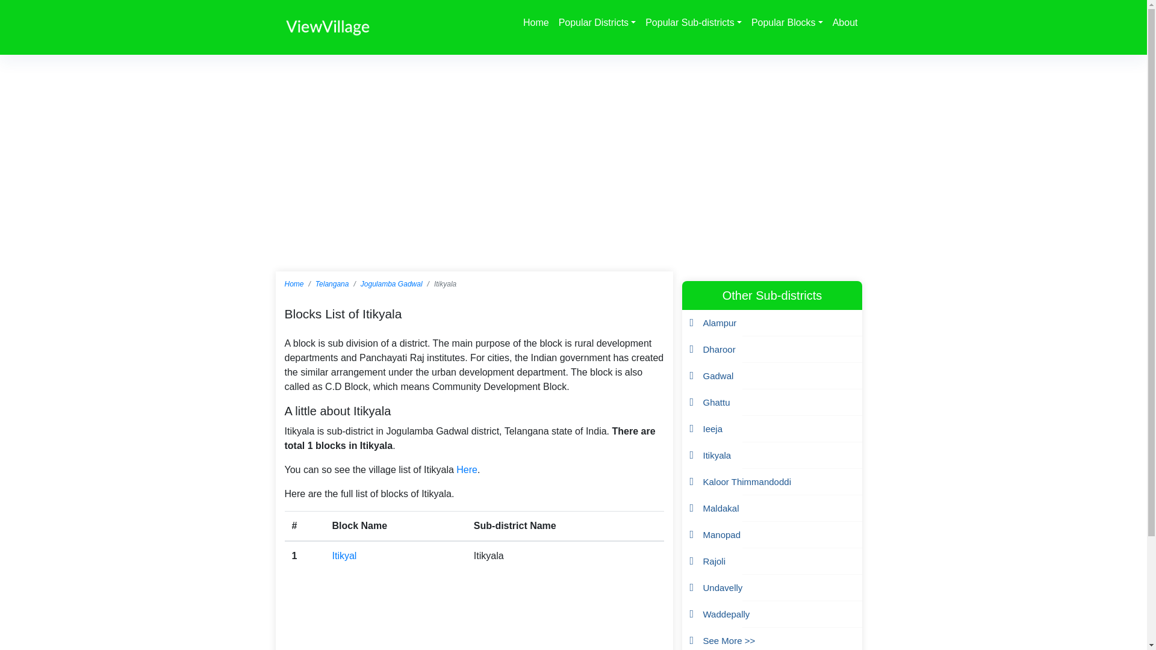  I want to click on Alampur, so click(720, 323).